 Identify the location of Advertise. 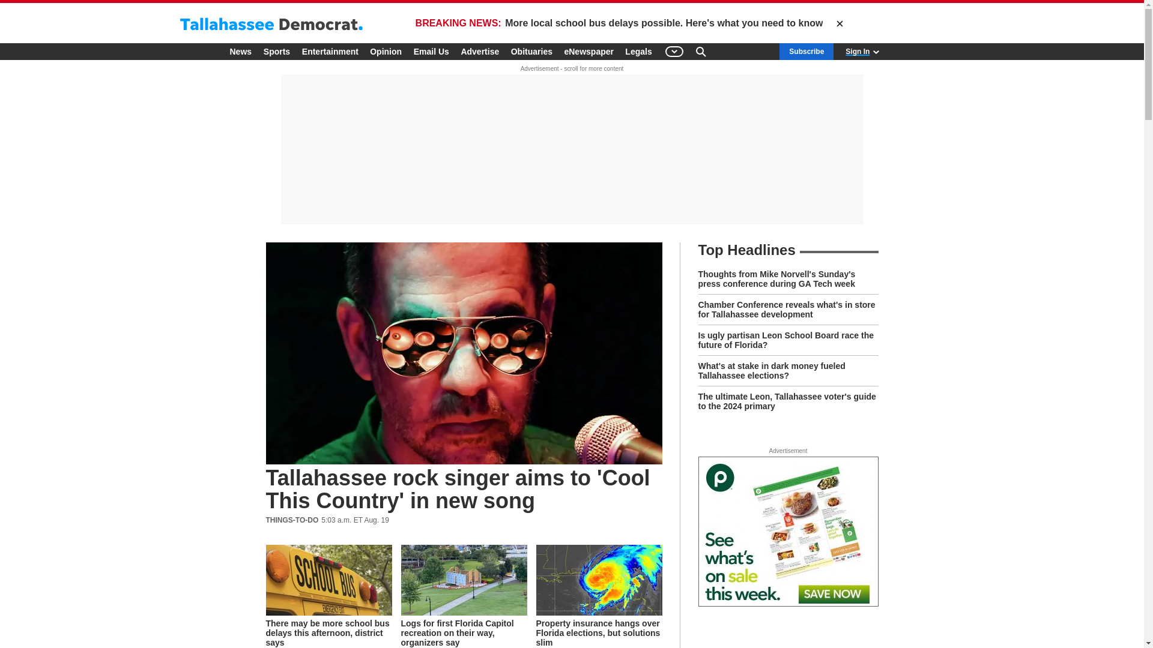
(479, 52).